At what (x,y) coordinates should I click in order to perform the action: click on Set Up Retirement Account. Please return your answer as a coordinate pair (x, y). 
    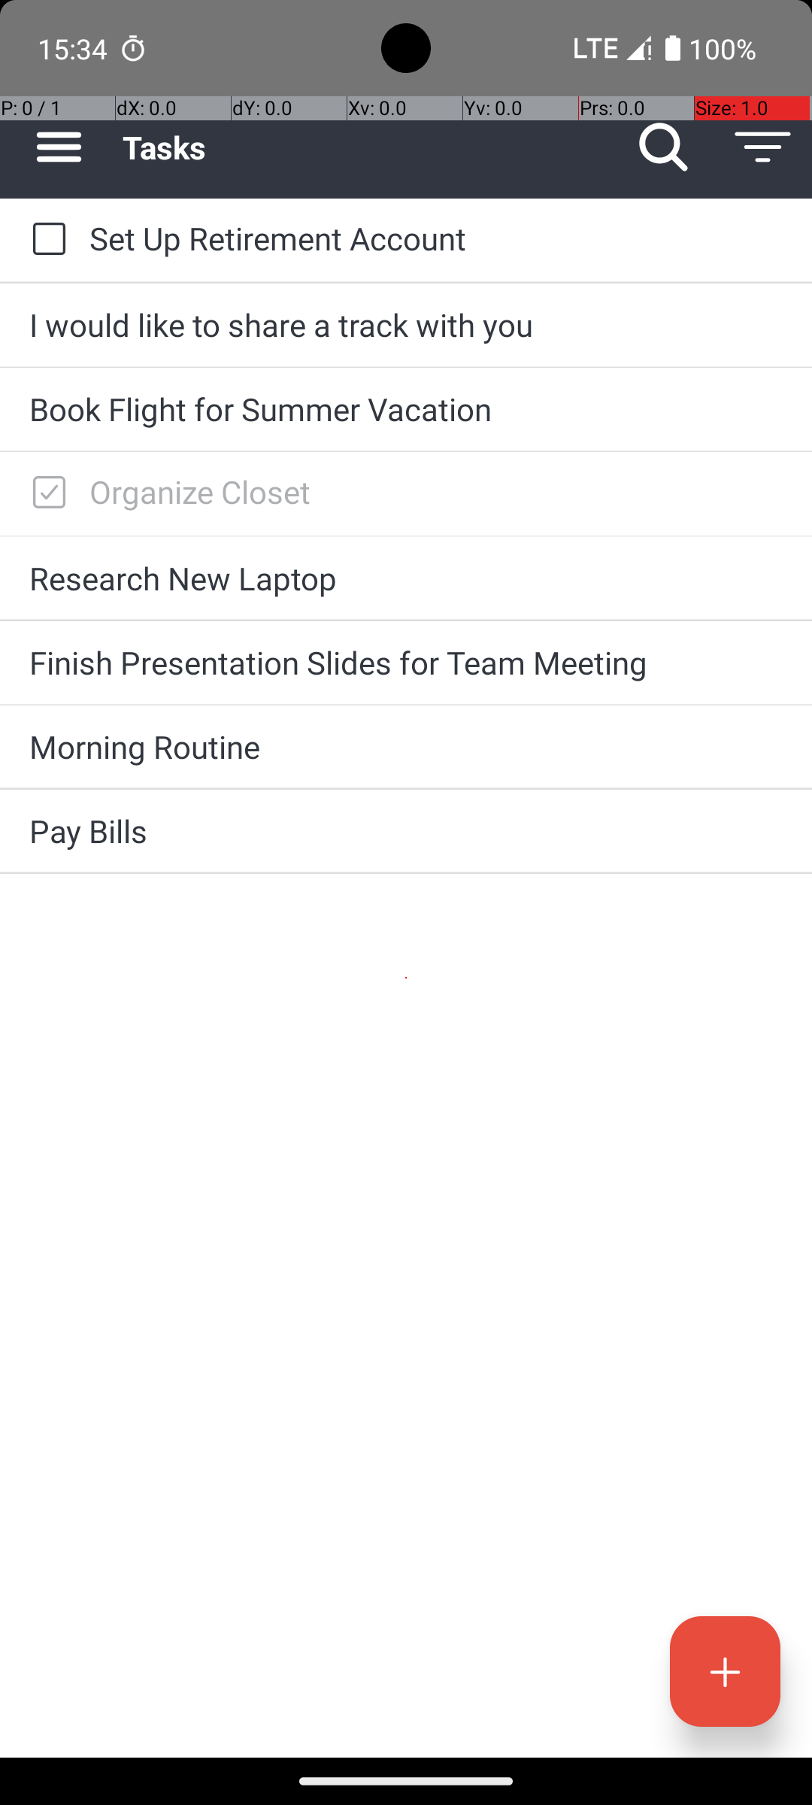
    Looking at the image, I should click on (436, 238).